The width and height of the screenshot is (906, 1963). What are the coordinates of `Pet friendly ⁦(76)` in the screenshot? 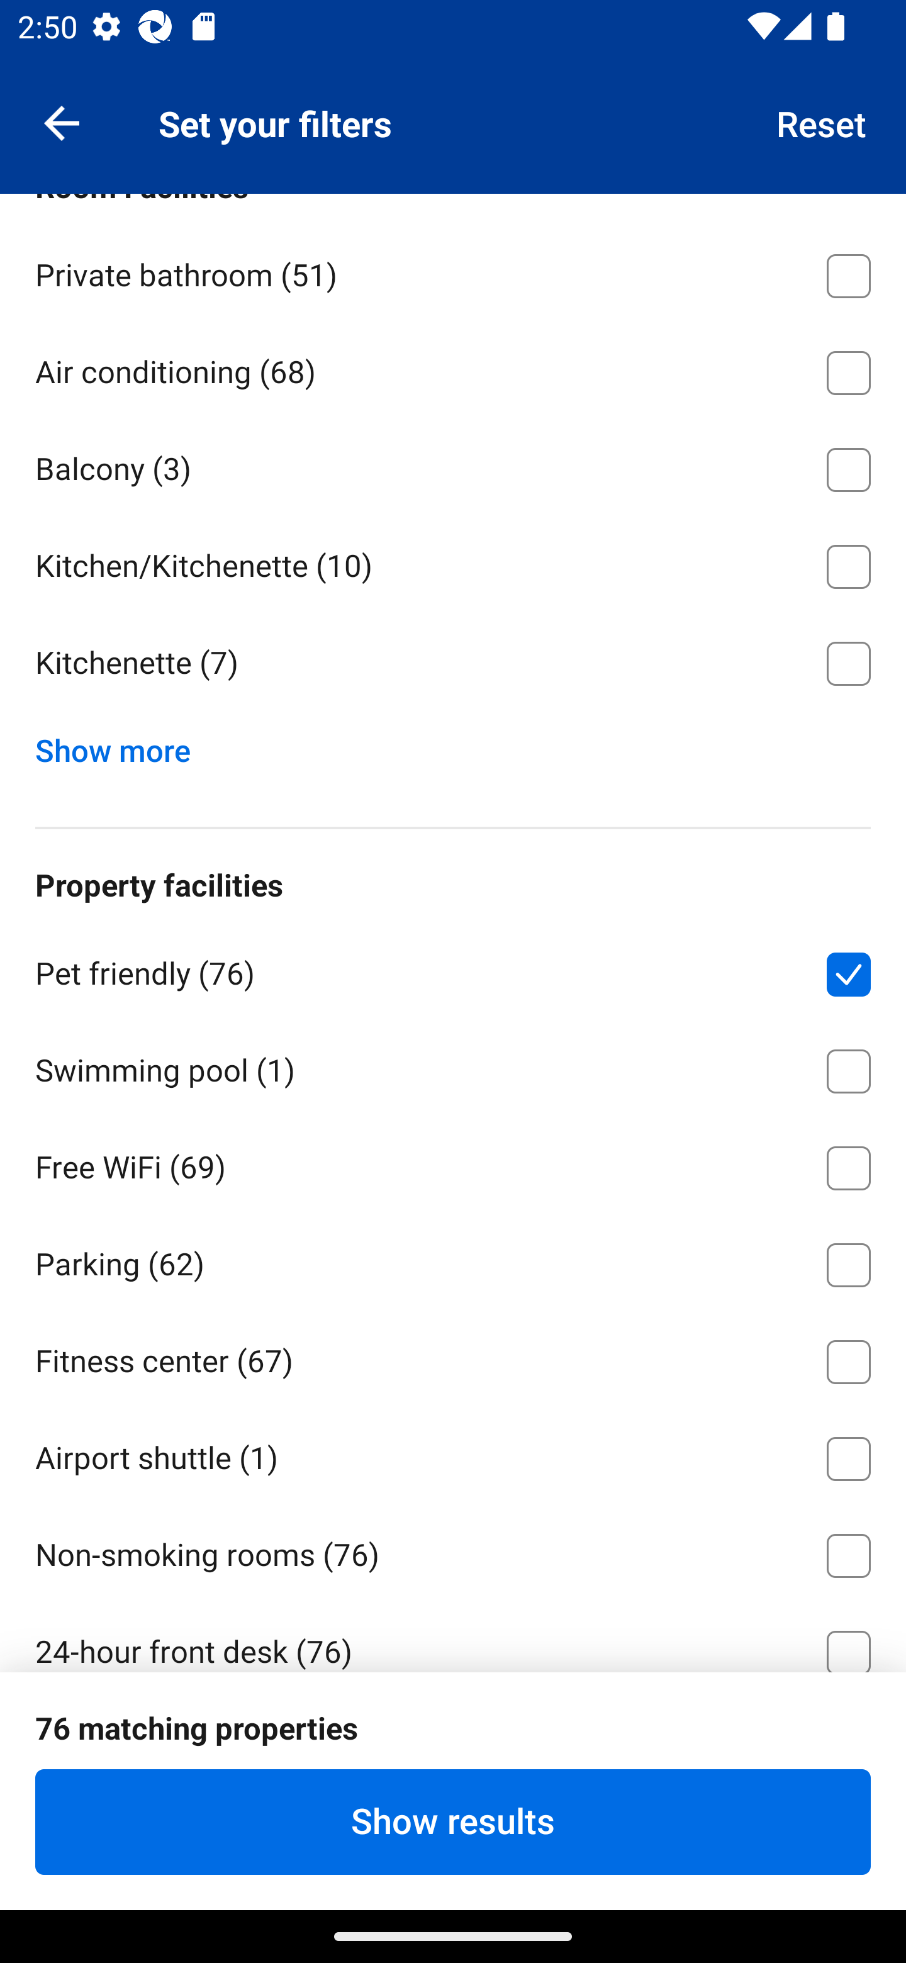 It's located at (453, 970).